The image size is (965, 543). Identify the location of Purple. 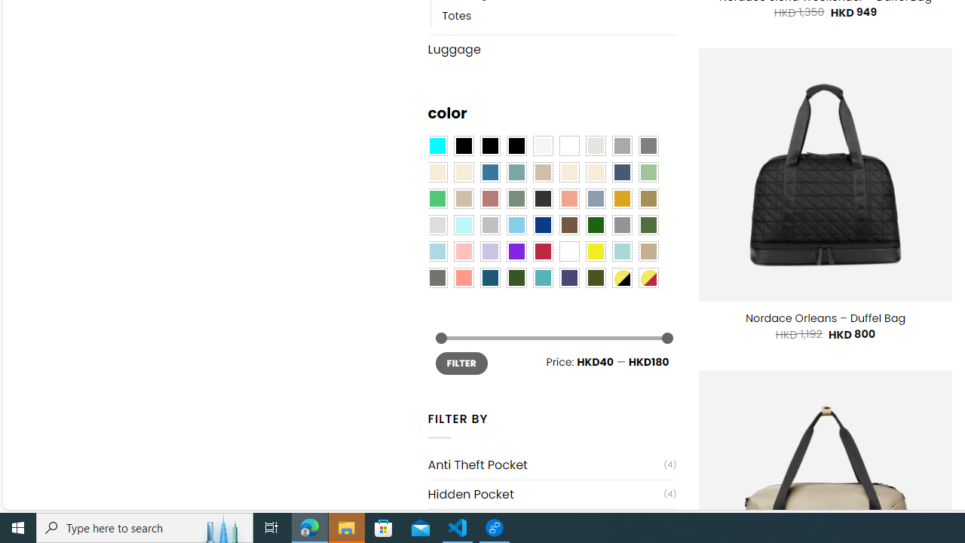
(516, 252).